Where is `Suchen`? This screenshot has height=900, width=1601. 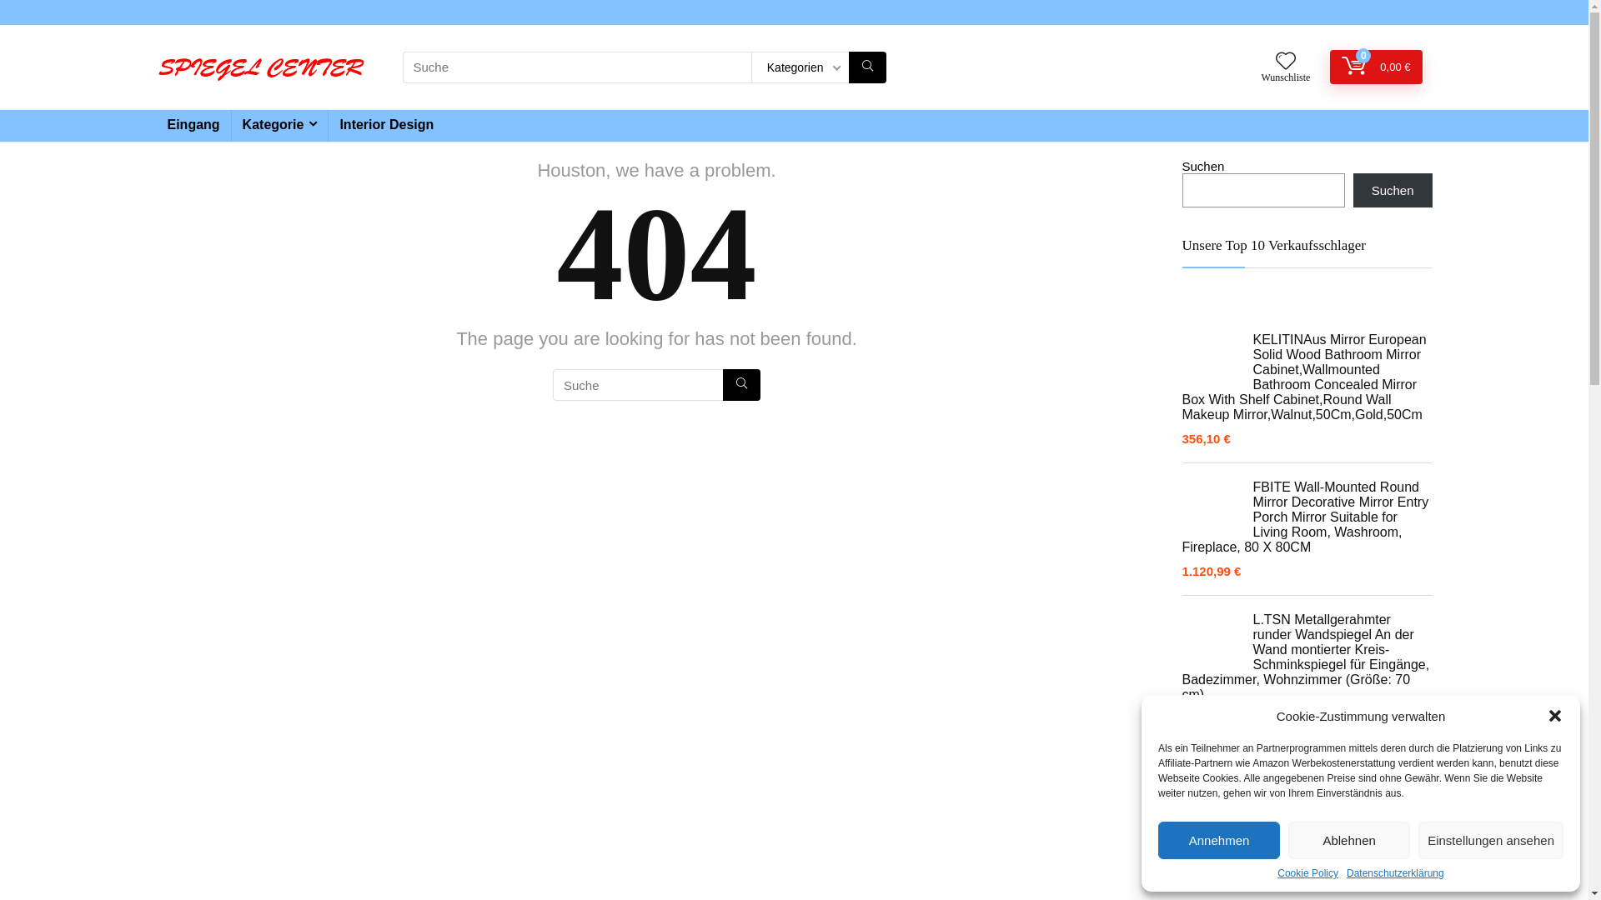
Suchen is located at coordinates (1393, 190).